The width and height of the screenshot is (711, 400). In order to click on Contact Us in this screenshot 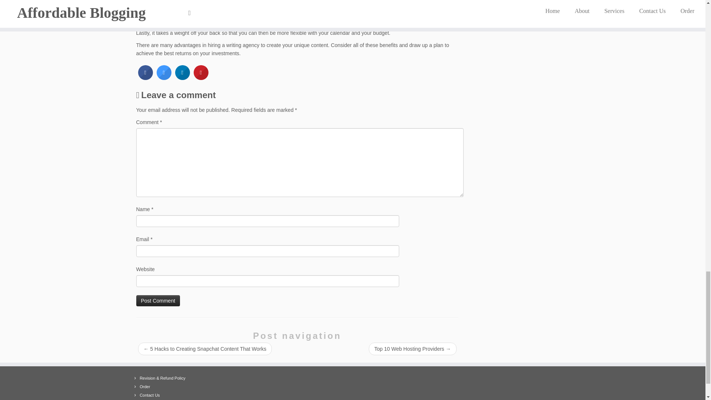, I will do `click(149, 395)`.